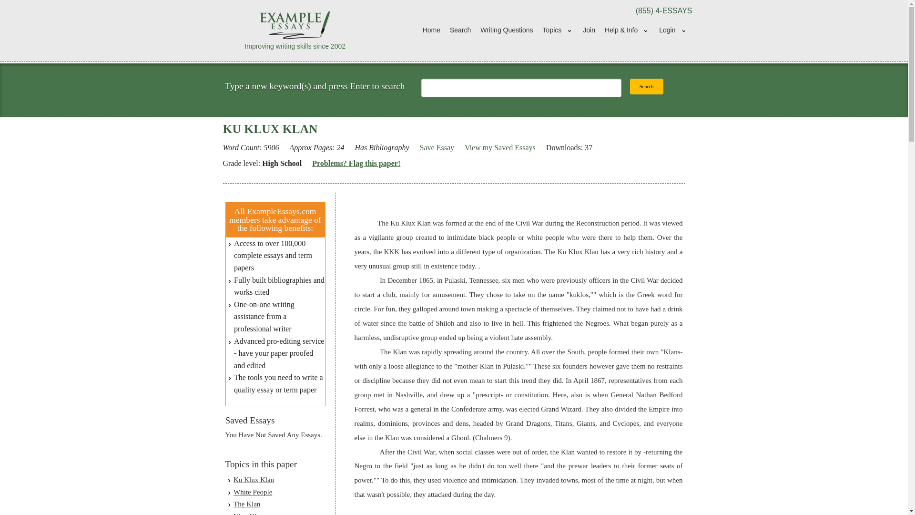 This screenshot has height=515, width=915. Describe the element at coordinates (460, 31) in the screenshot. I see `Search` at that location.